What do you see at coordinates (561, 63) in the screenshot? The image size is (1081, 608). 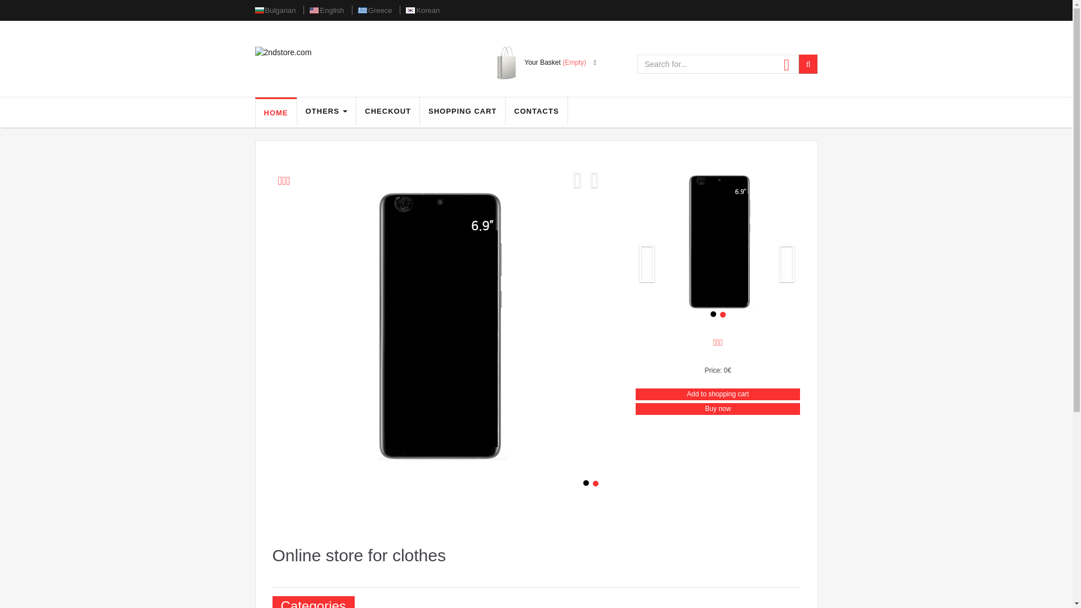 I see `Your Basket (Empty)` at bounding box center [561, 63].